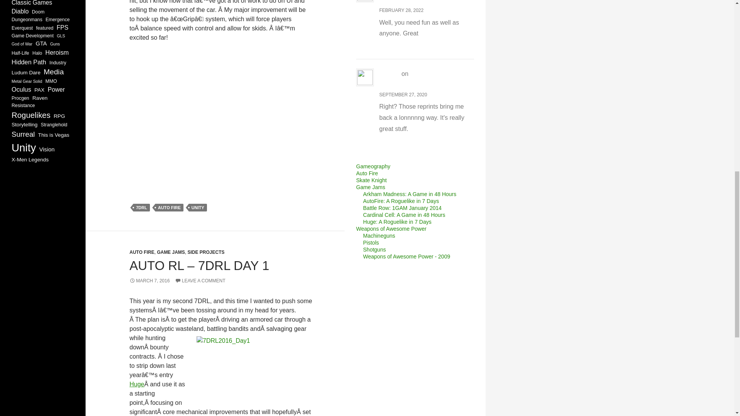  I want to click on Huge, so click(137, 384).